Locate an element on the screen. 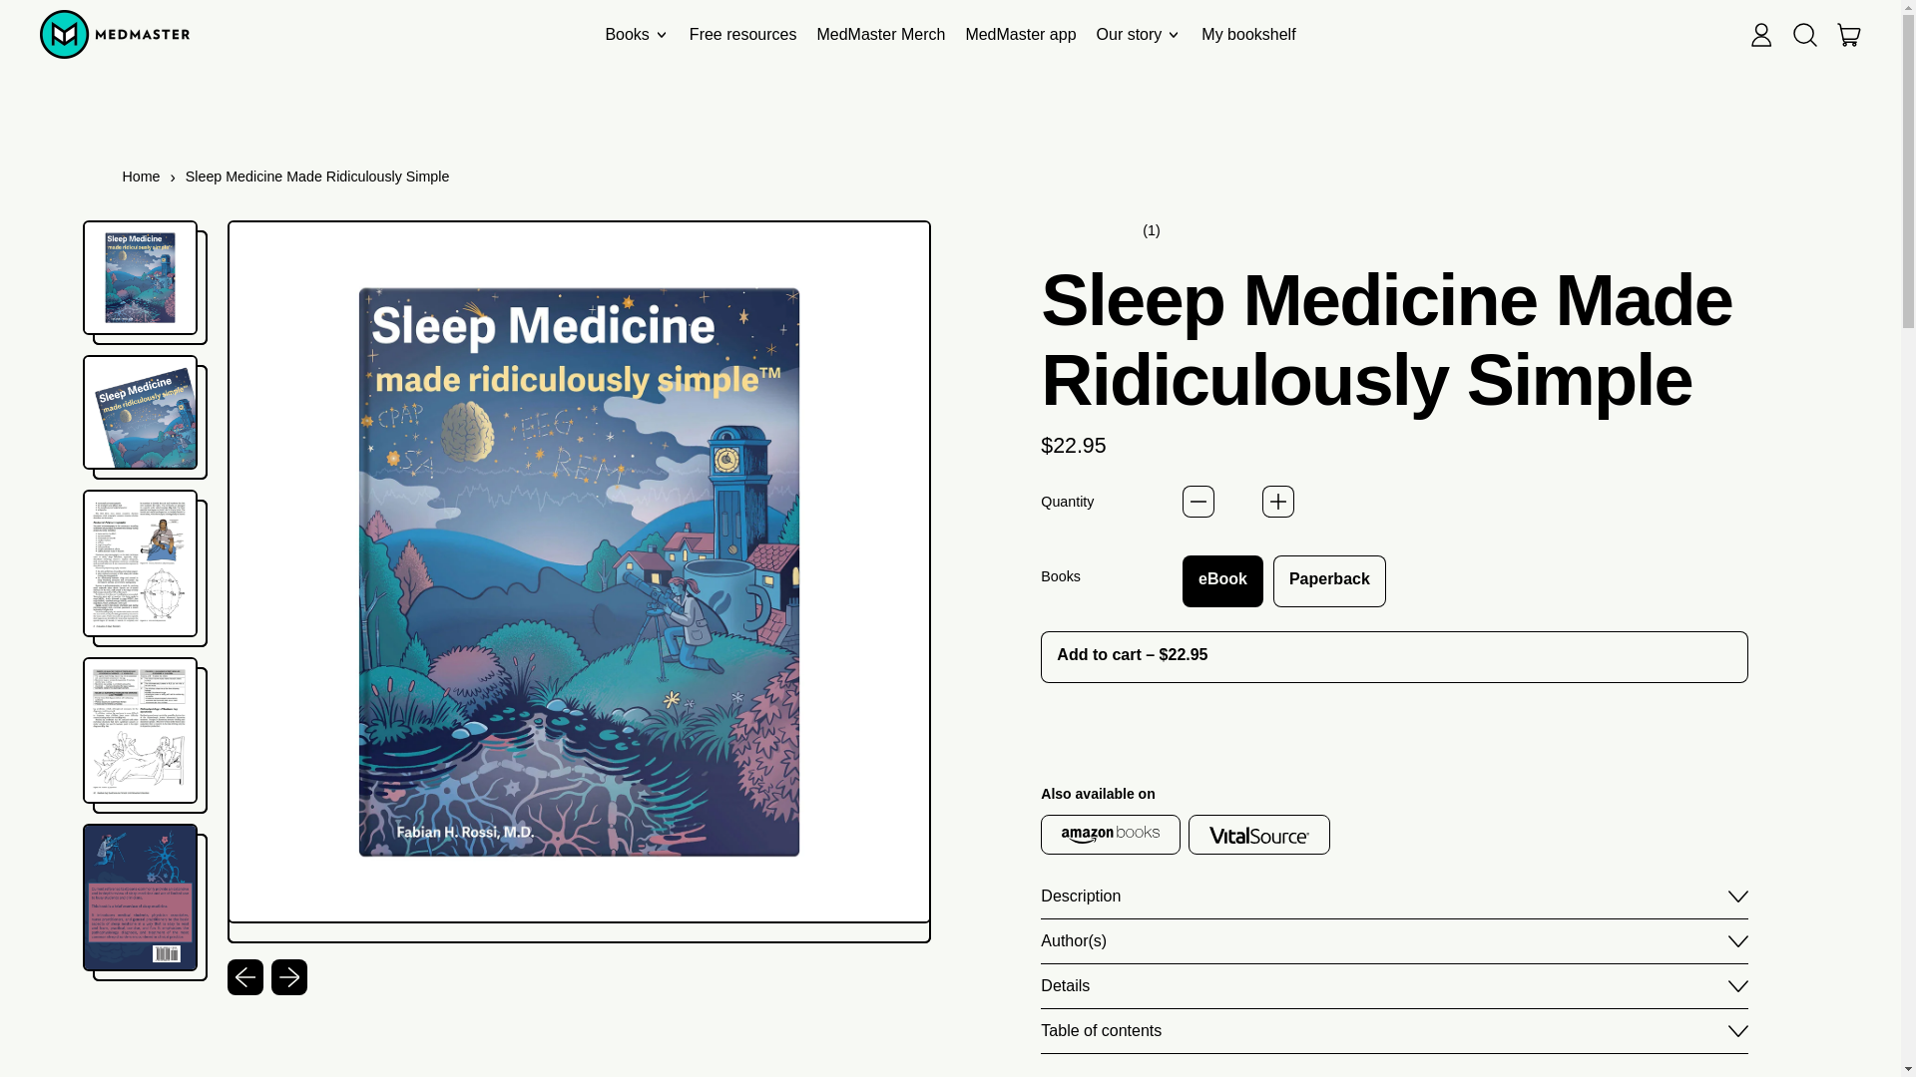 The width and height of the screenshot is (1916, 1077). Search our site is located at coordinates (1805, 34).